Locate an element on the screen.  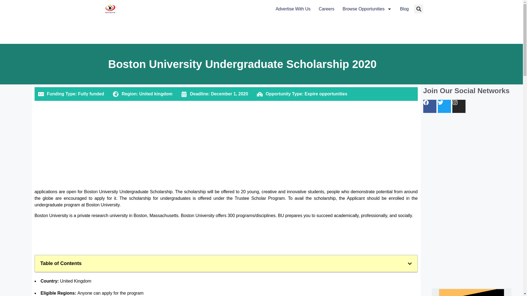
Advertise With Us is located at coordinates (293, 9).